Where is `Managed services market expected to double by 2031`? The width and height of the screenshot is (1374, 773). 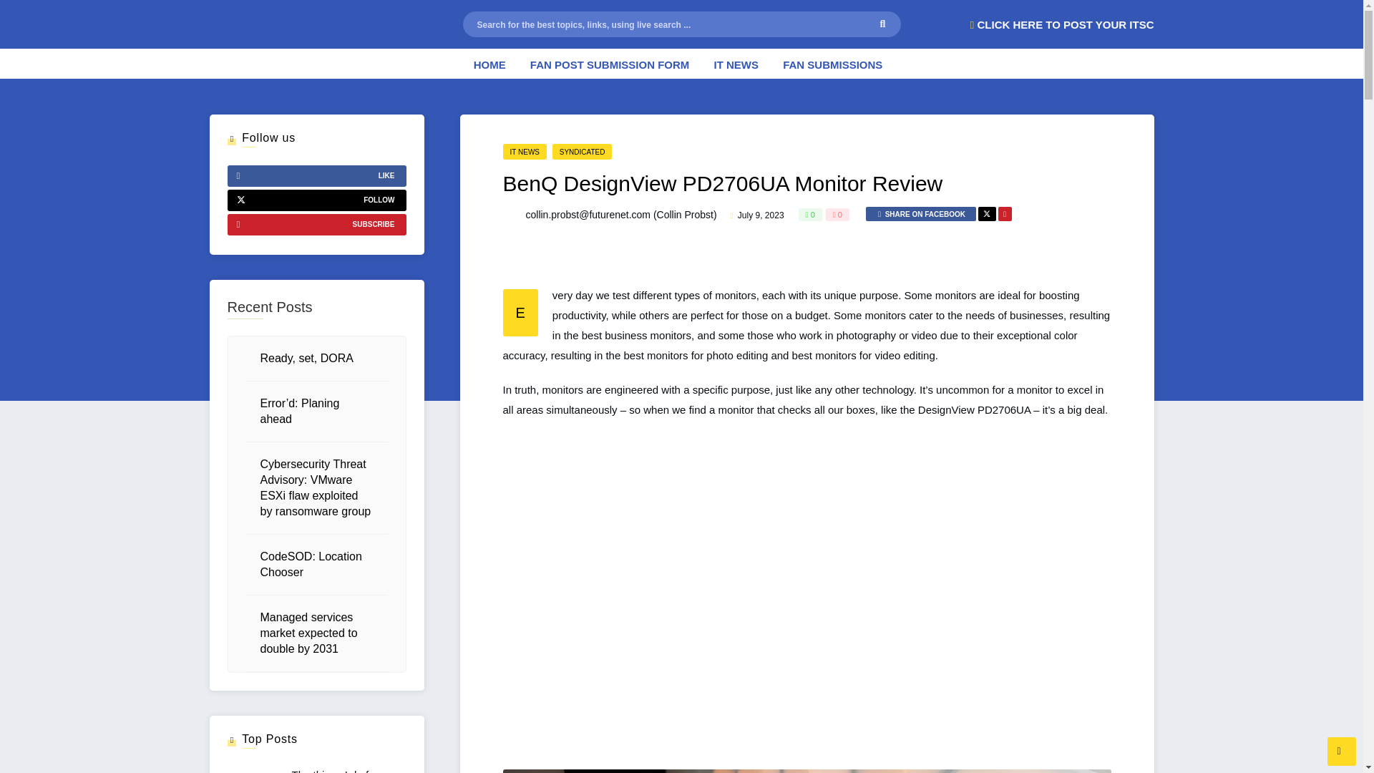
Managed services market expected to double by 2031 is located at coordinates (309, 633).